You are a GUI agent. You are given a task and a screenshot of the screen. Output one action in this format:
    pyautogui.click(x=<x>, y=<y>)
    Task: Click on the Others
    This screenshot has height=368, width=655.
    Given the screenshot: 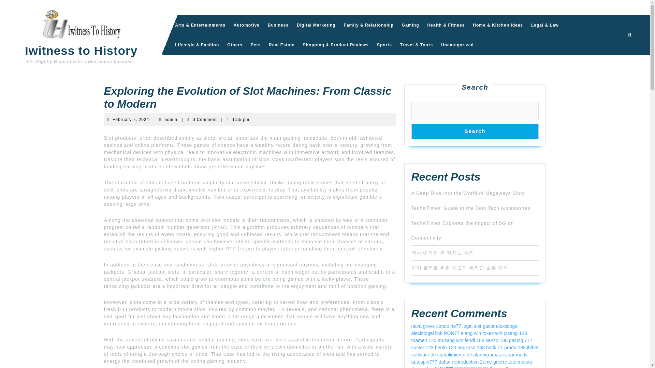 What is the action you would take?
    pyautogui.click(x=131, y=119)
    